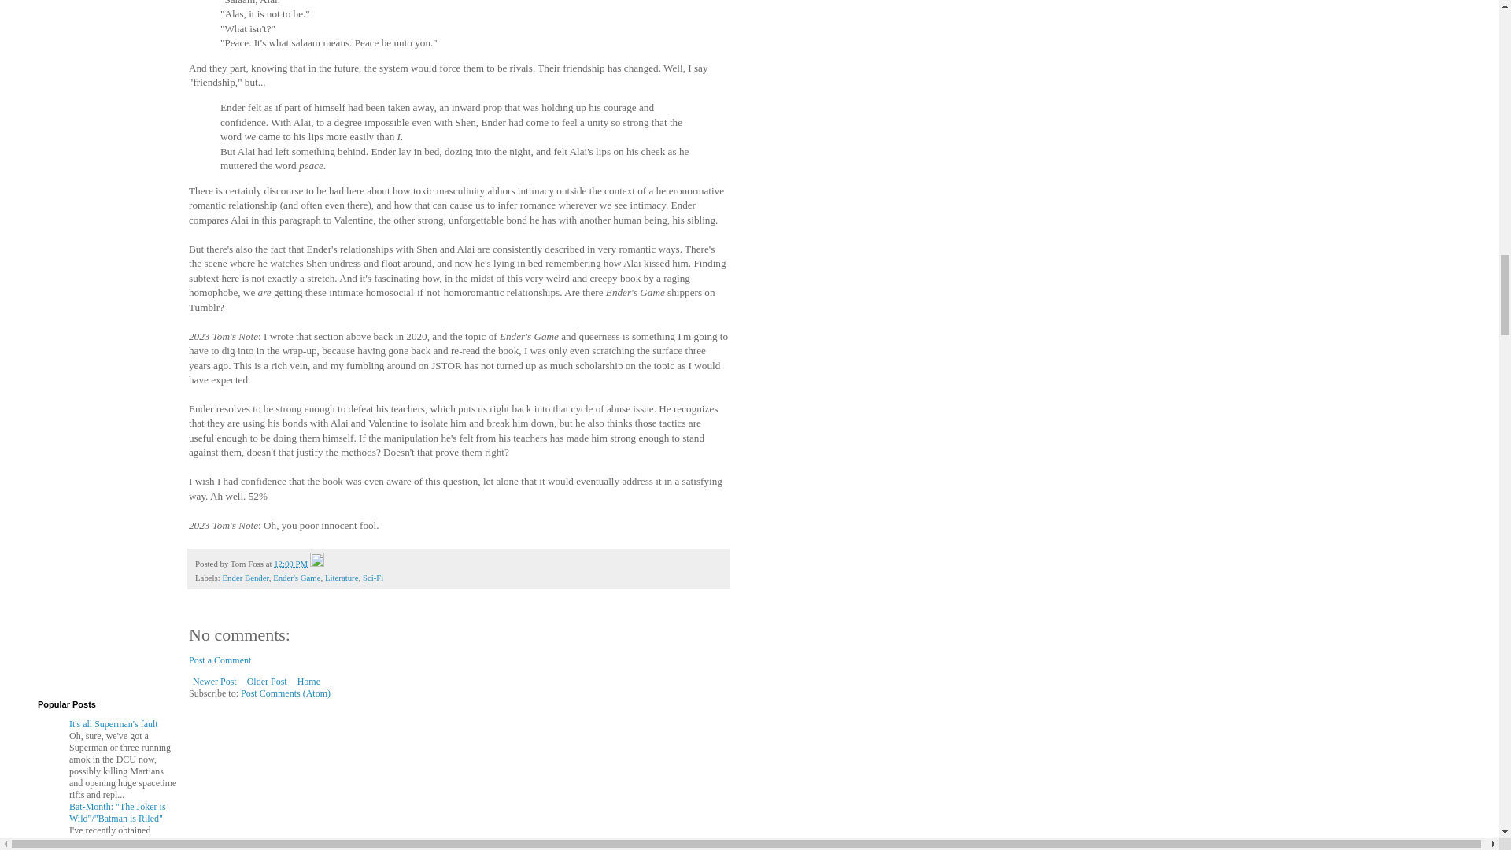 The height and width of the screenshot is (850, 1511). What do you see at coordinates (342, 577) in the screenshot?
I see `Literature` at bounding box center [342, 577].